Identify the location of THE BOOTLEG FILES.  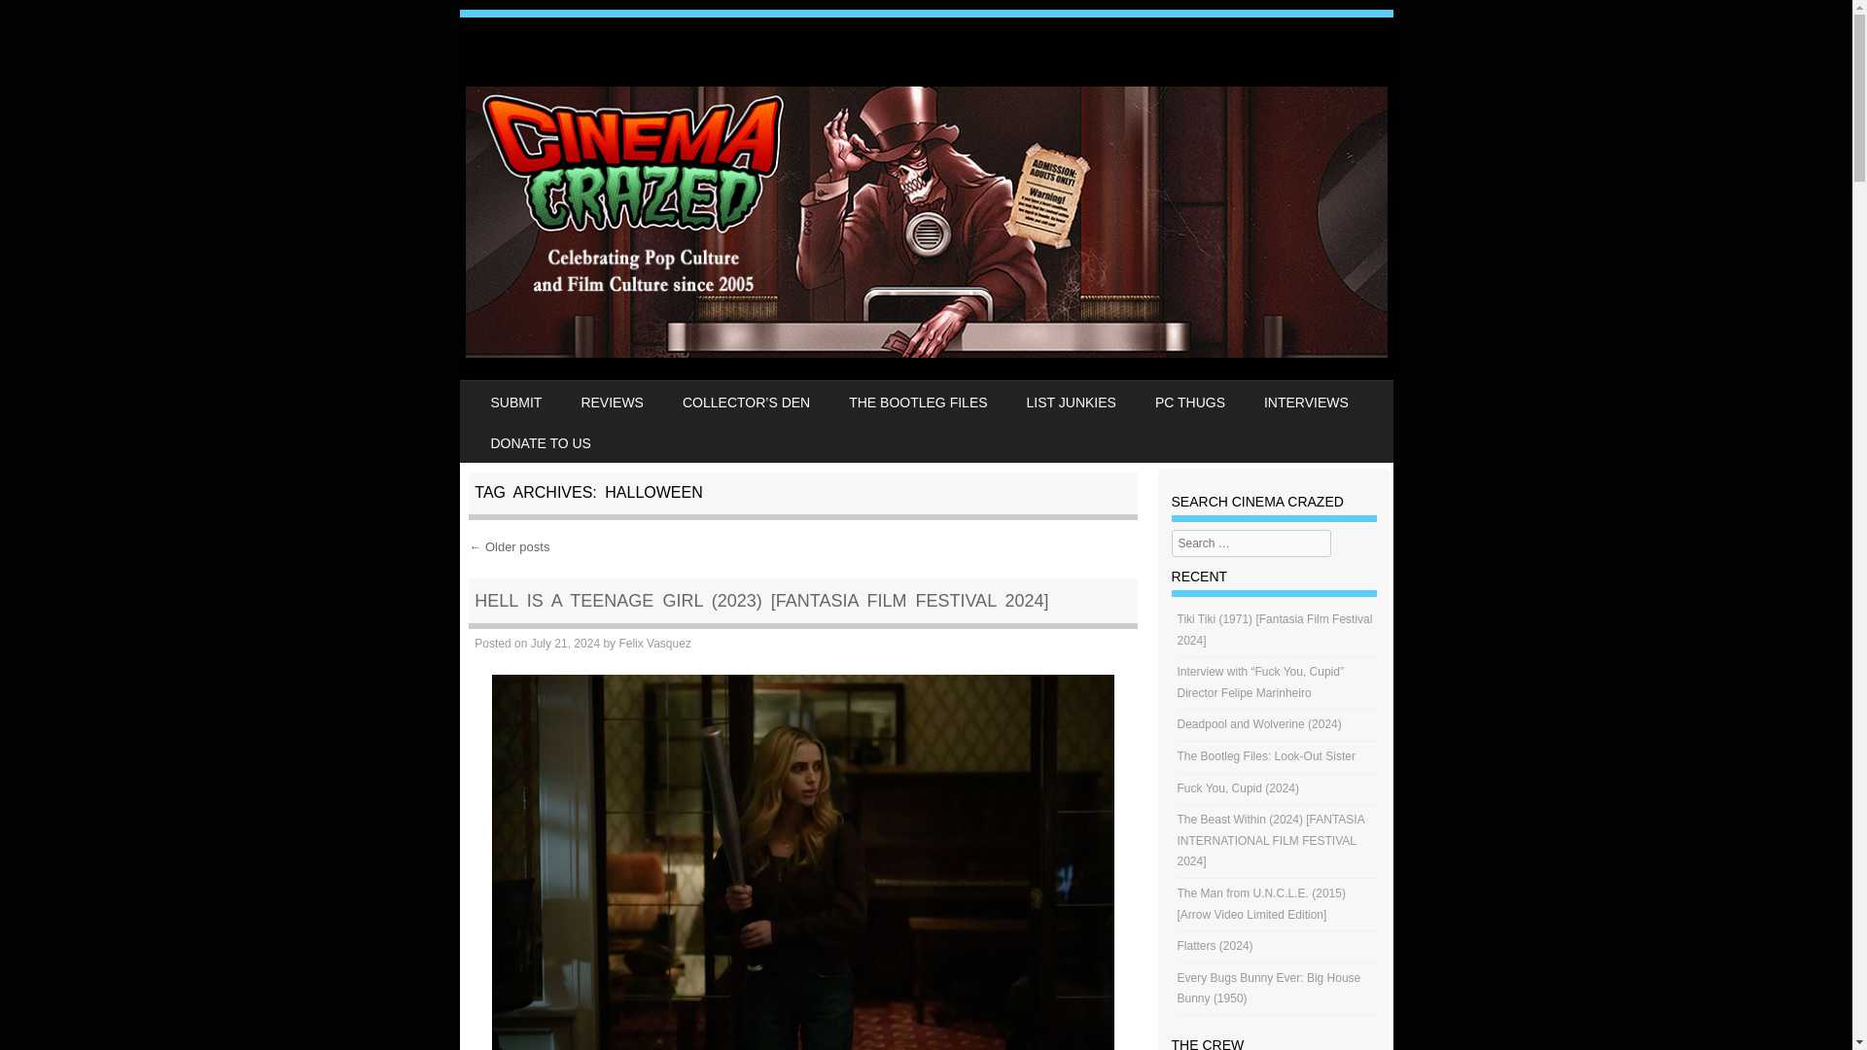
(917, 402).